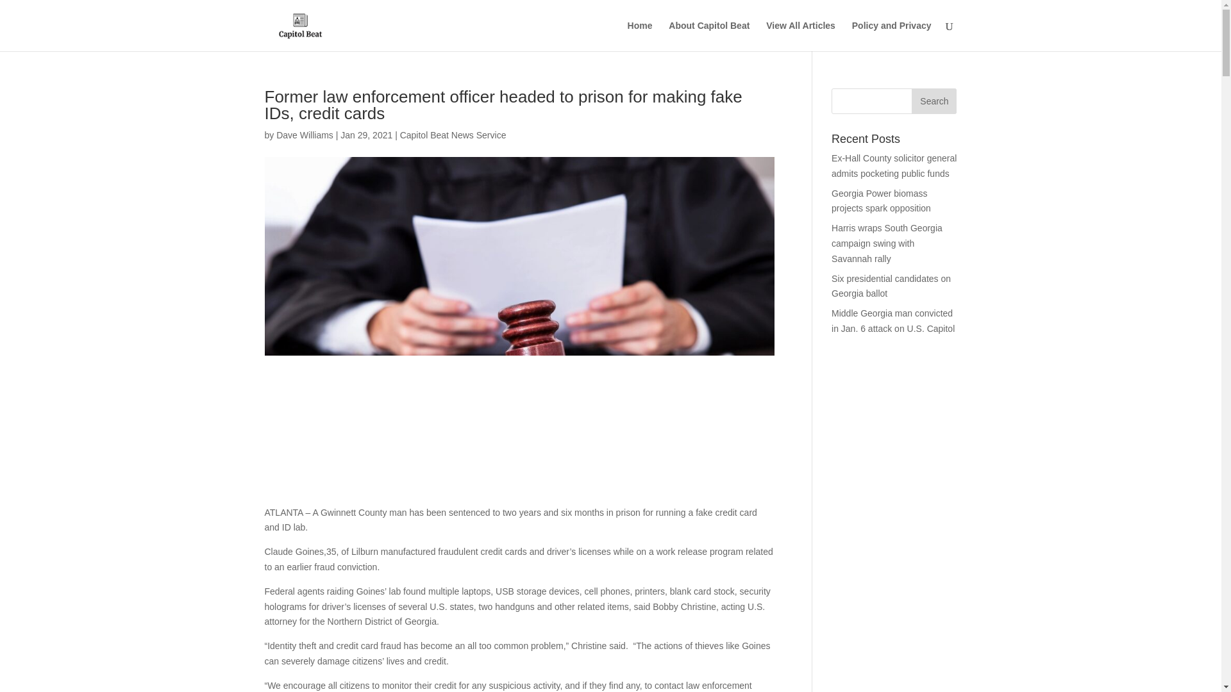  I want to click on View All Articles, so click(800, 36).